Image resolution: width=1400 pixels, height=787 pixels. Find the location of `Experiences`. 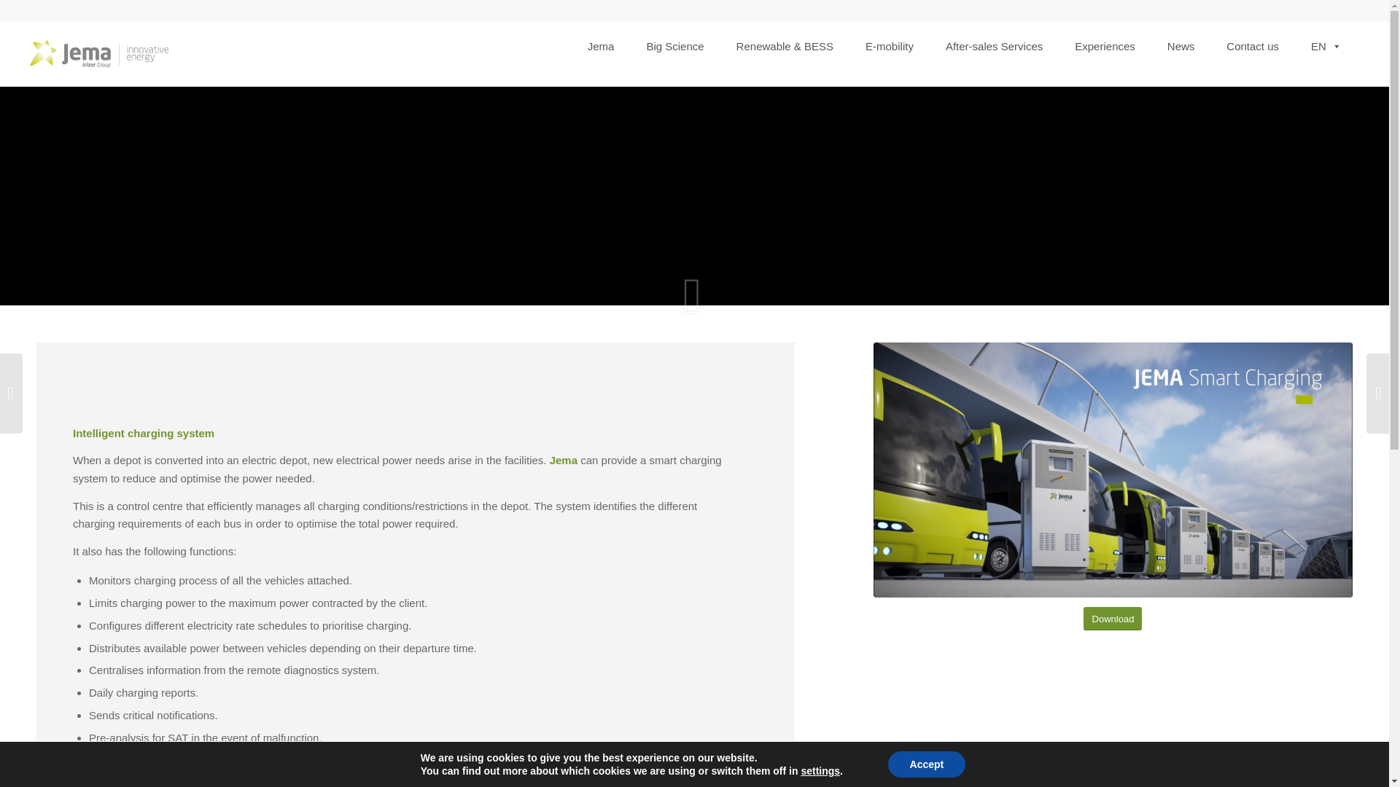

Experiences is located at coordinates (1105, 39).